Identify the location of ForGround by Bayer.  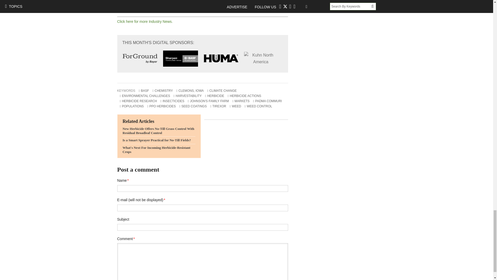
(140, 59).